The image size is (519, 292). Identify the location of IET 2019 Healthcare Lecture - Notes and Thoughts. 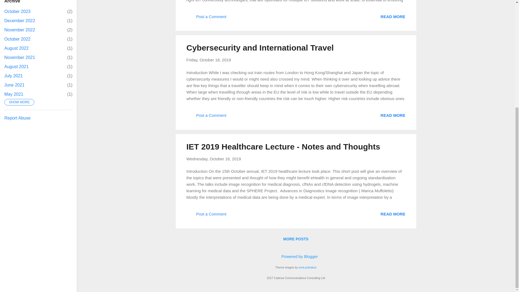
(283, 146).